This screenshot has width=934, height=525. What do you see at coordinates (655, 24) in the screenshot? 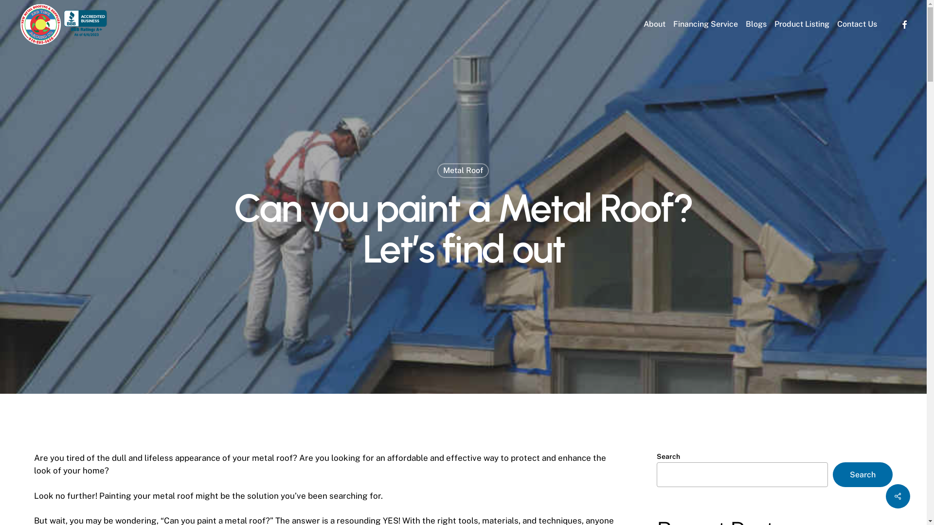
I see `About` at bounding box center [655, 24].